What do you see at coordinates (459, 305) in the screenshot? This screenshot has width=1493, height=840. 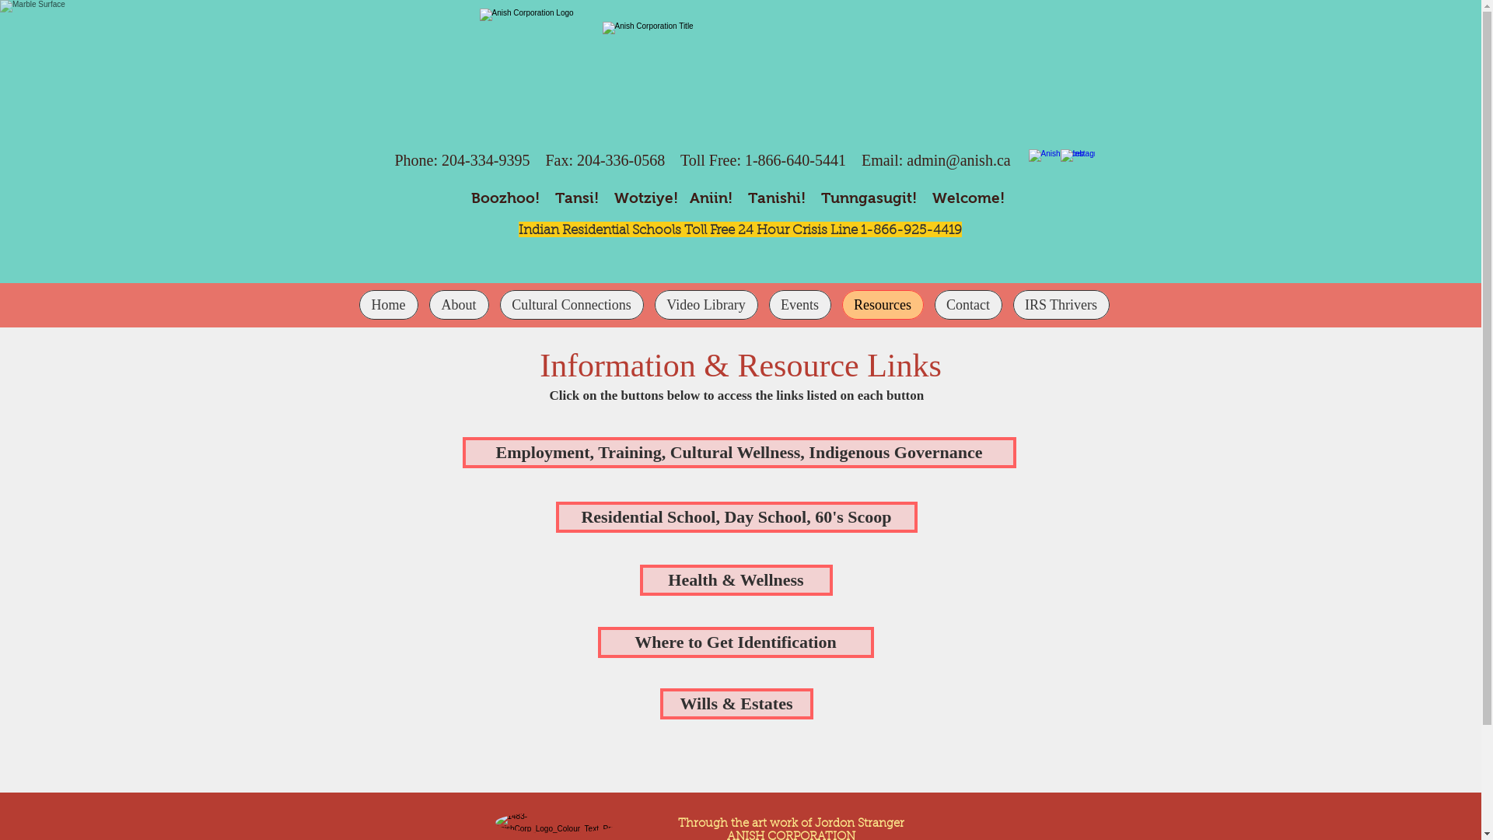 I see `About` at bounding box center [459, 305].